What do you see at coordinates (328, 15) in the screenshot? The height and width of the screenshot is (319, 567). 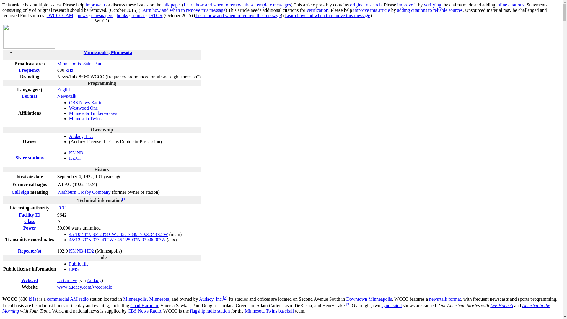 I see `Learn how and when to remove this message` at bounding box center [328, 15].